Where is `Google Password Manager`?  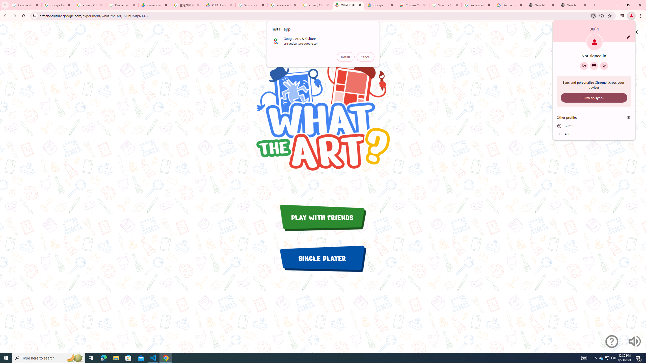
Google Password Manager is located at coordinates (584, 66).